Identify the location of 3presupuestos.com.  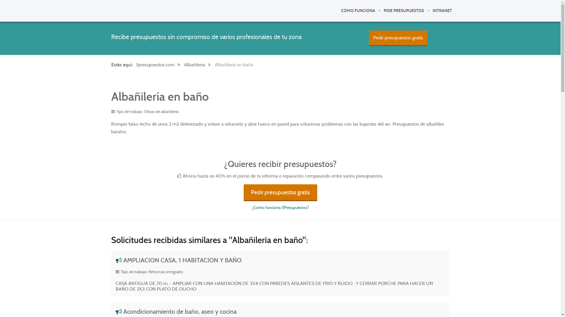
(159, 65).